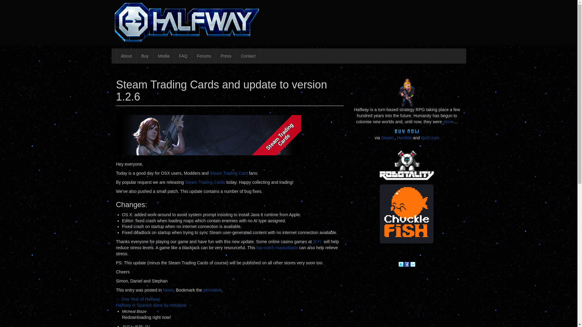 Image resolution: width=582 pixels, height=327 pixels. Describe the element at coordinates (289, 22) in the screenshot. I see `Halfway` at that location.